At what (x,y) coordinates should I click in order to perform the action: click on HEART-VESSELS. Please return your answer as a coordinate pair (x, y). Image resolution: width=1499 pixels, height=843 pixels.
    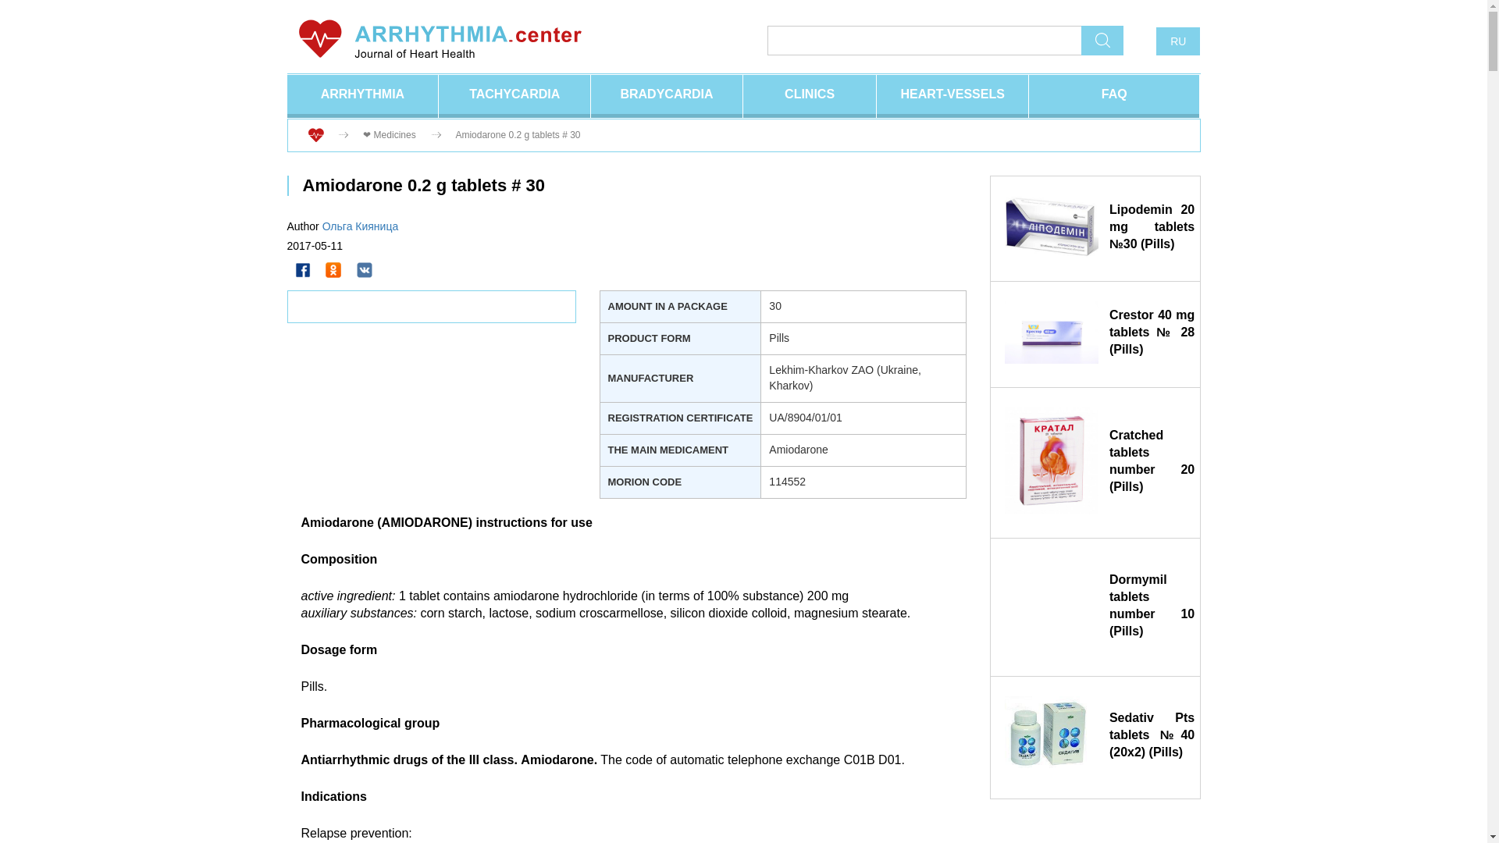
    Looking at the image, I should click on (952, 97).